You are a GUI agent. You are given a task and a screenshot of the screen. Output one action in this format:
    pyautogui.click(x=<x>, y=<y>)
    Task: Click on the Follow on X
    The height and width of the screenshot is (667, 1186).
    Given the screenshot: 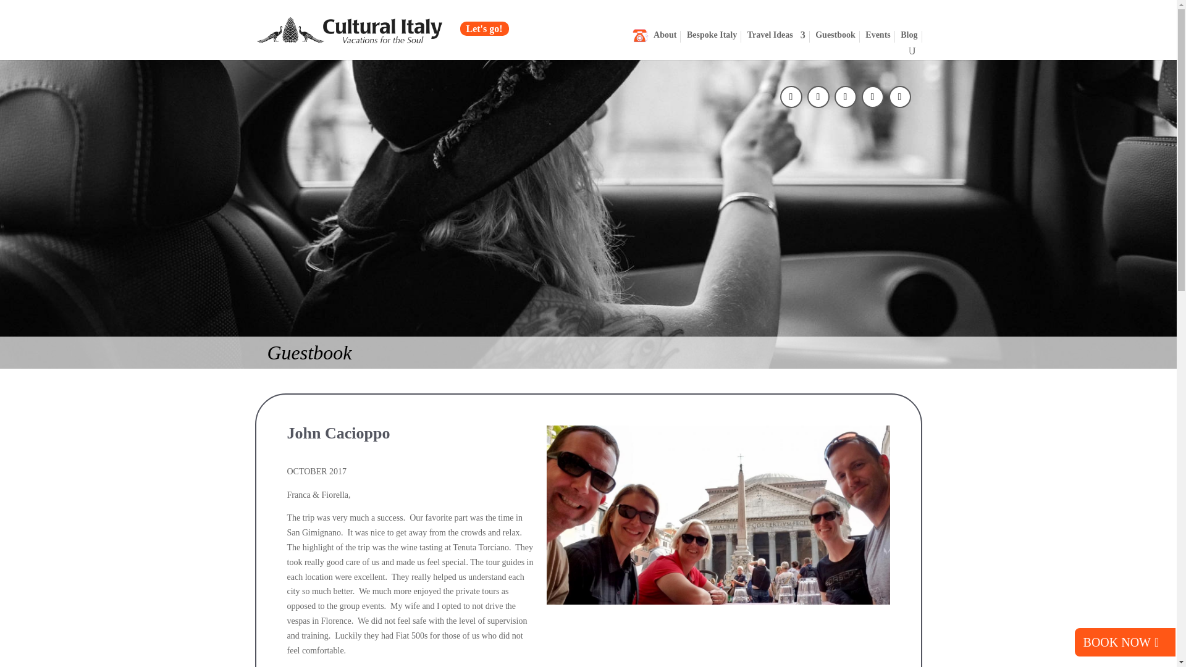 What is the action you would take?
    pyautogui.click(x=817, y=95)
    